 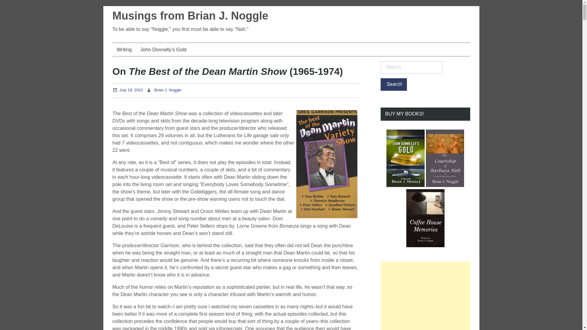 I want to click on July 19, 2022, so click(x=131, y=90).